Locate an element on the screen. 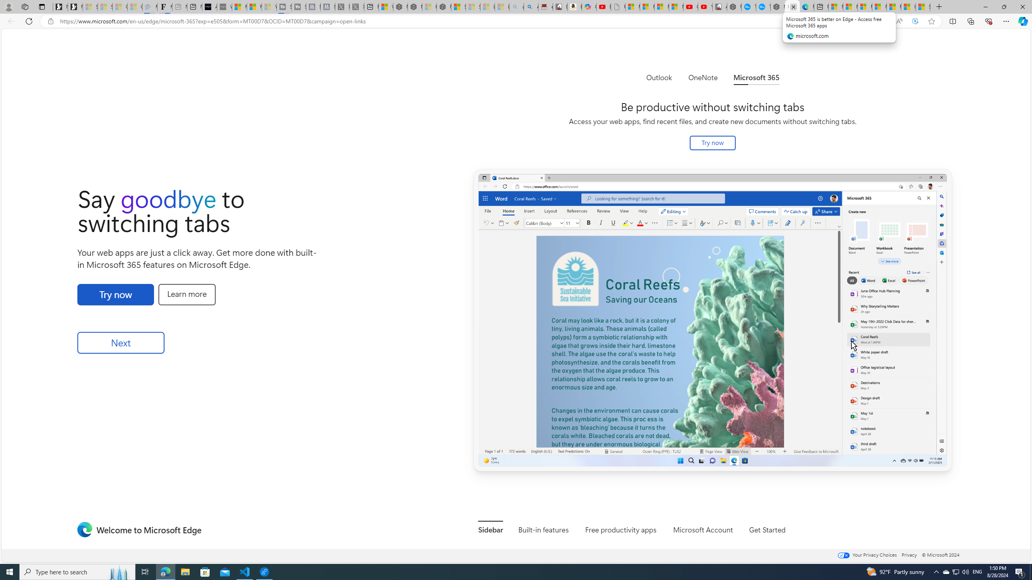  Microsoft Start Sports is located at coordinates (239, 7).